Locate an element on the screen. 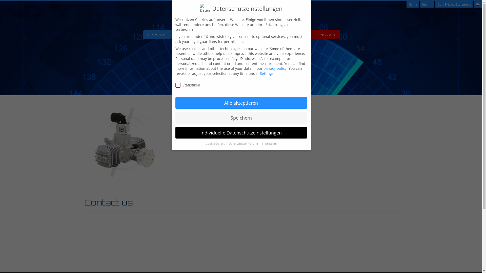 The image size is (486, 273). 3W MEDIA is located at coordinates (270, 35).